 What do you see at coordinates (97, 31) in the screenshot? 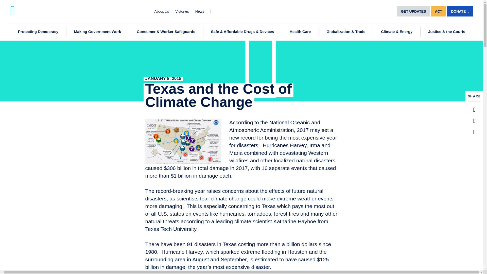
I see `Making Government Work` at bounding box center [97, 31].